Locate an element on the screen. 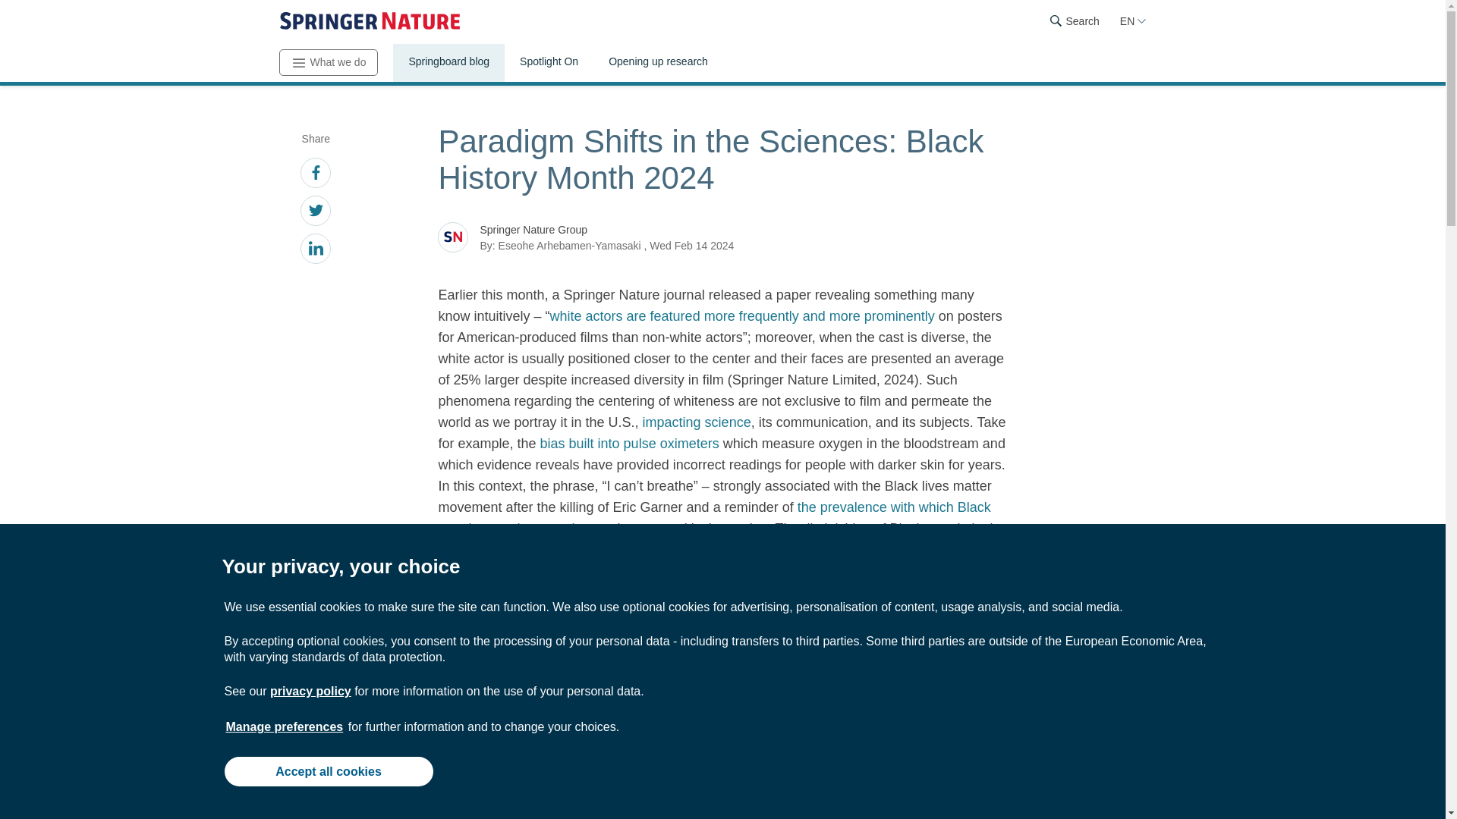 Image resolution: width=1457 pixels, height=819 pixels. What we do is located at coordinates (329, 62).